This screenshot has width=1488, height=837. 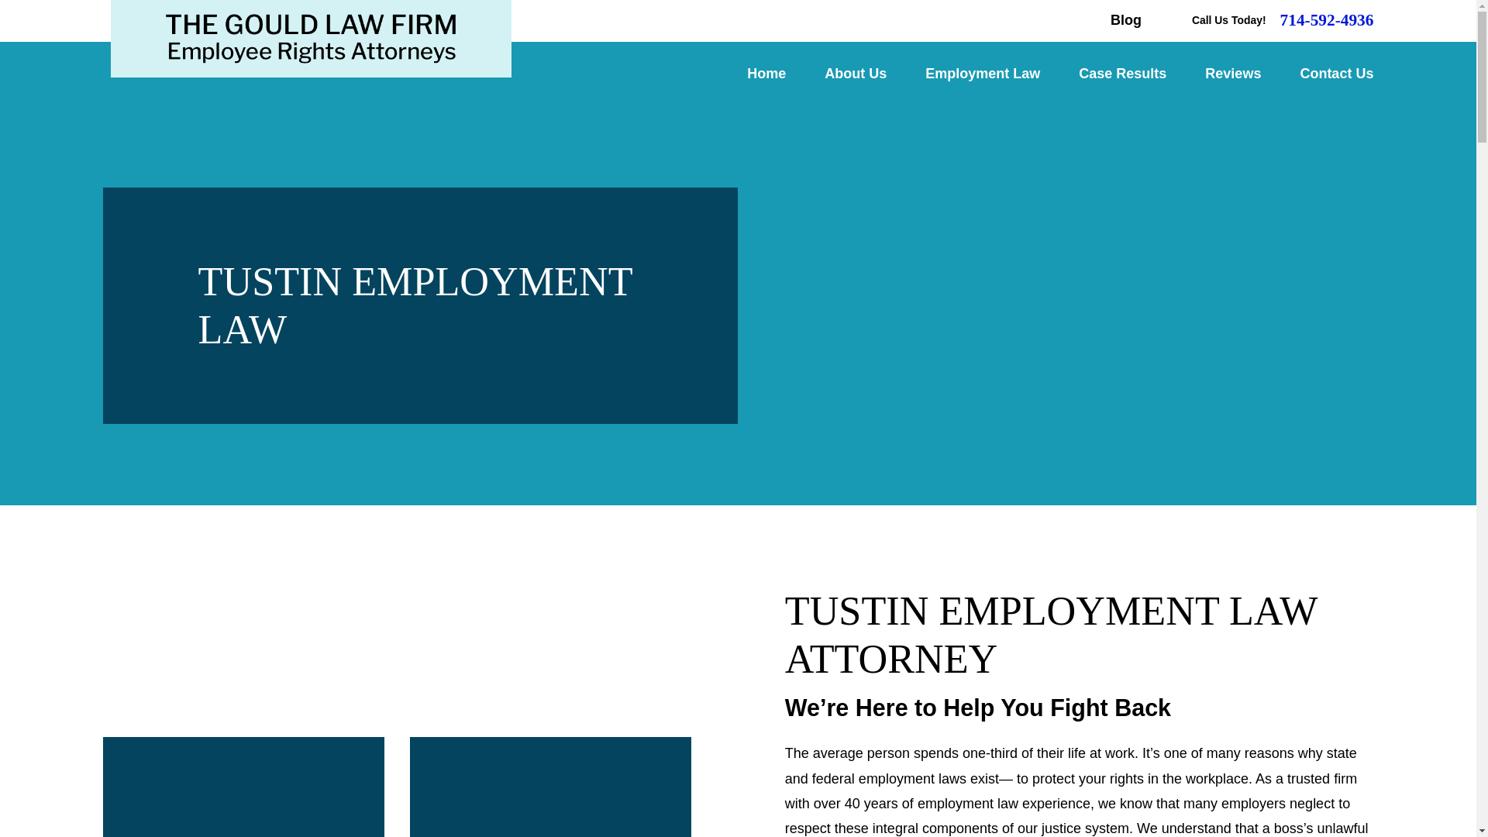 What do you see at coordinates (1336, 74) in the screenshot?
I see `Contact Us` at bounding box center [1336, 74].